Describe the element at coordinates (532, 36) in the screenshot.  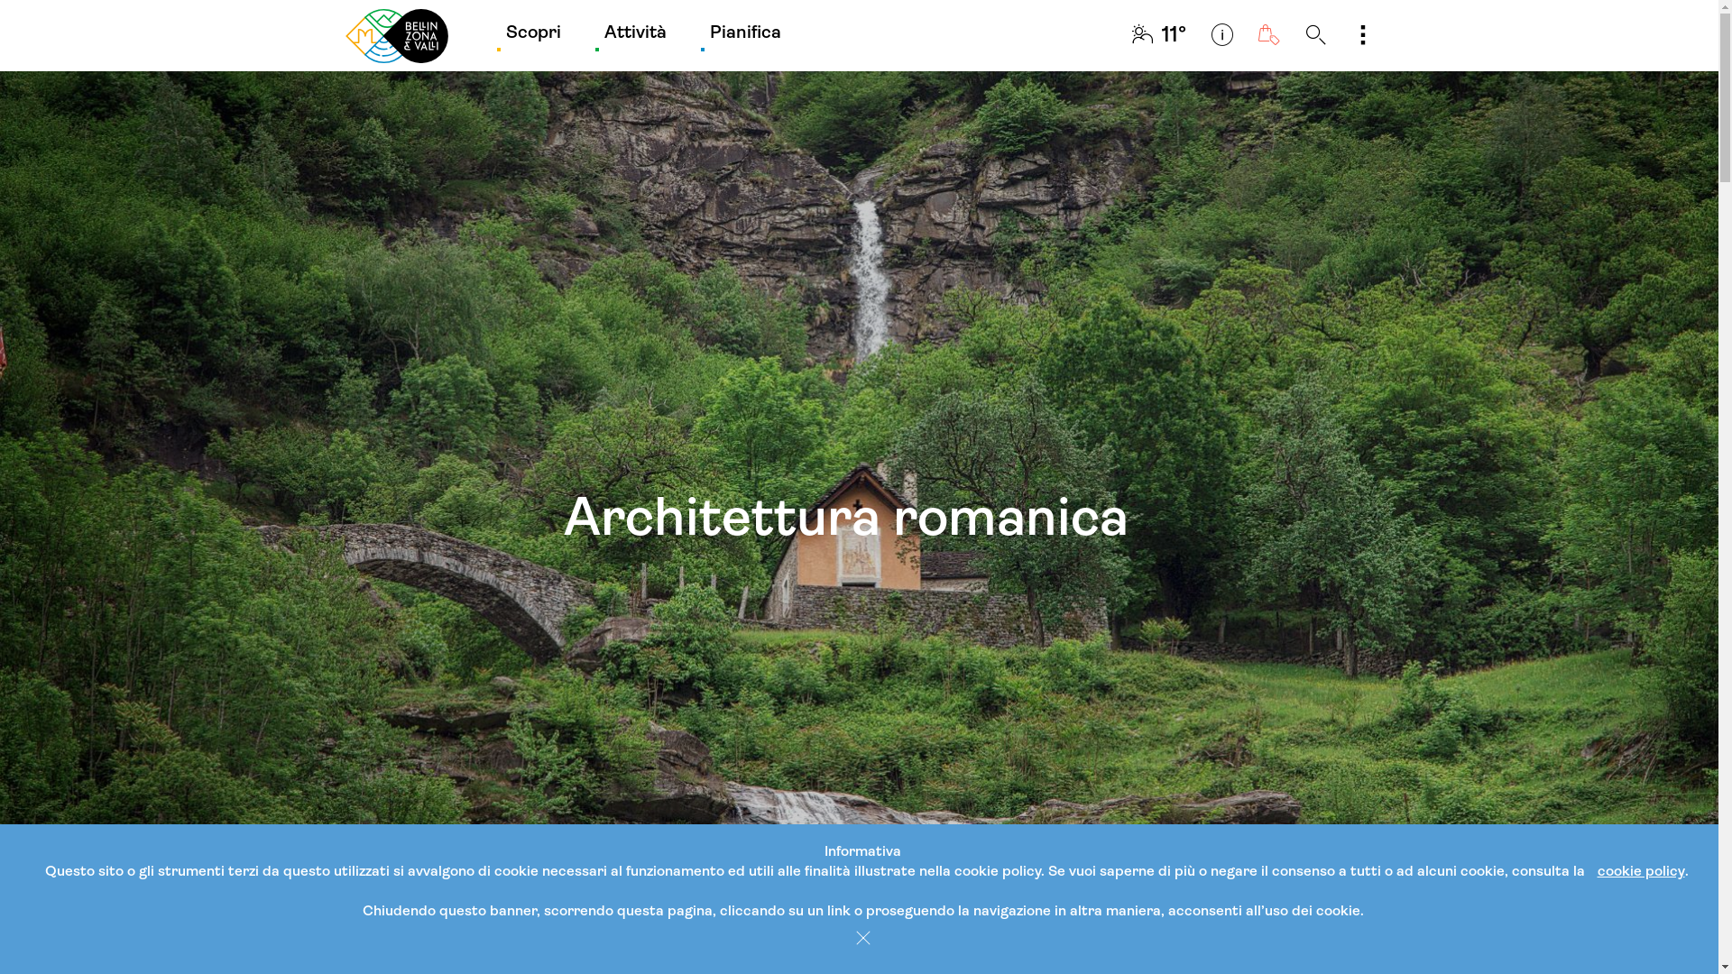
I see `Scopri` at that location.